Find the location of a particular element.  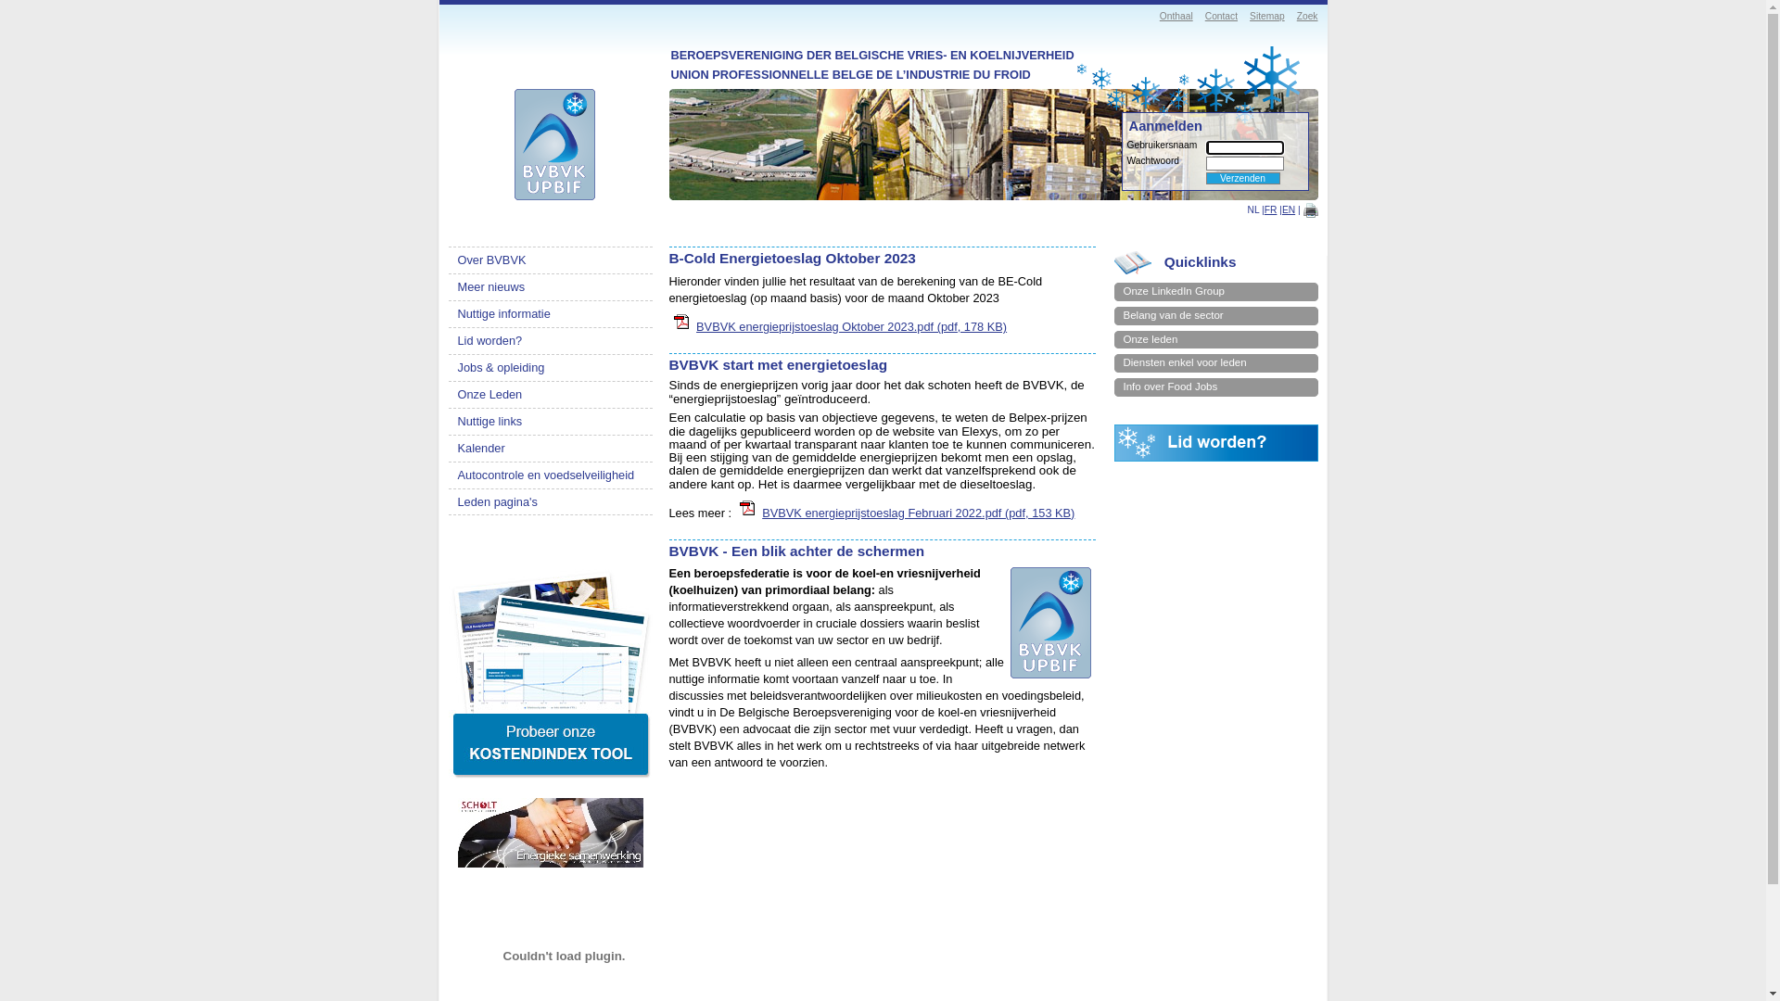

Sitemap is located at coordinates (1267, 17).